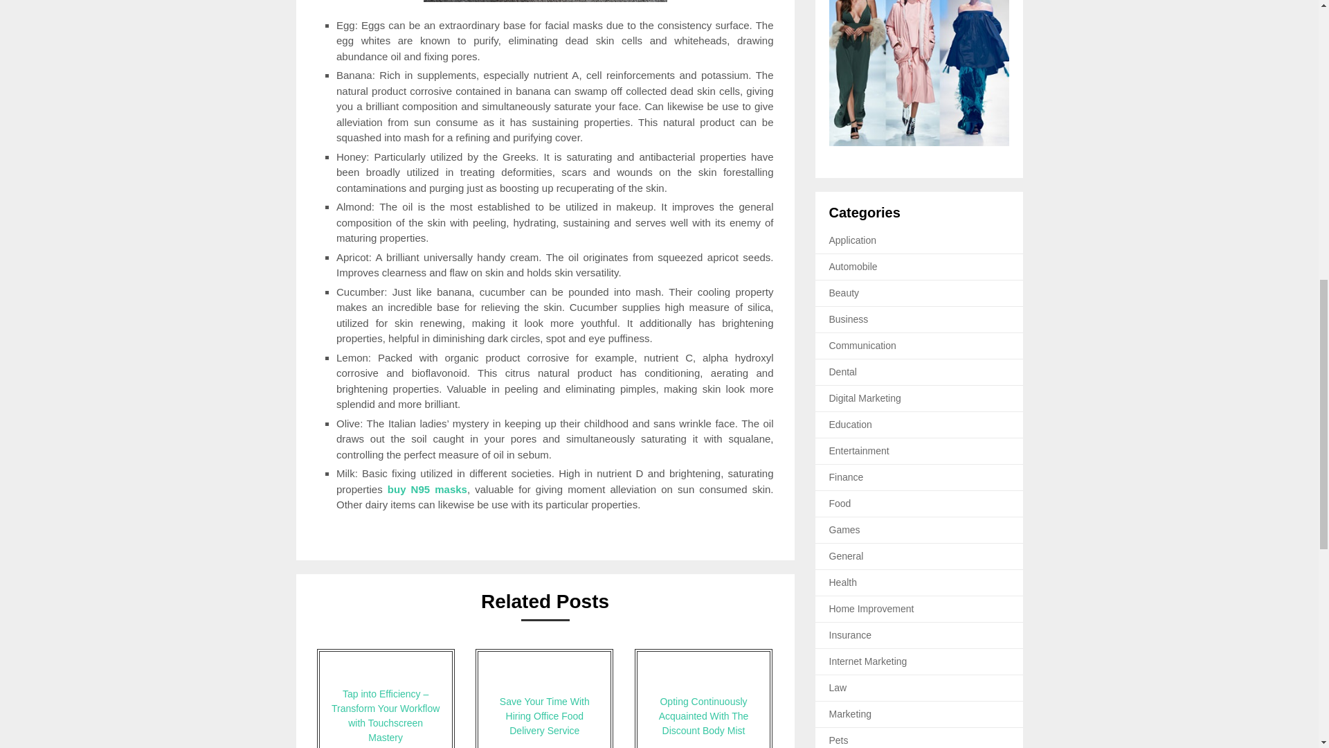 Image resolution: width=1329 pixels, height=748 pixels. What do you see at coordinates (843, 372) in the screenshot?
I see `Dental` at bounding box center [843, 372].